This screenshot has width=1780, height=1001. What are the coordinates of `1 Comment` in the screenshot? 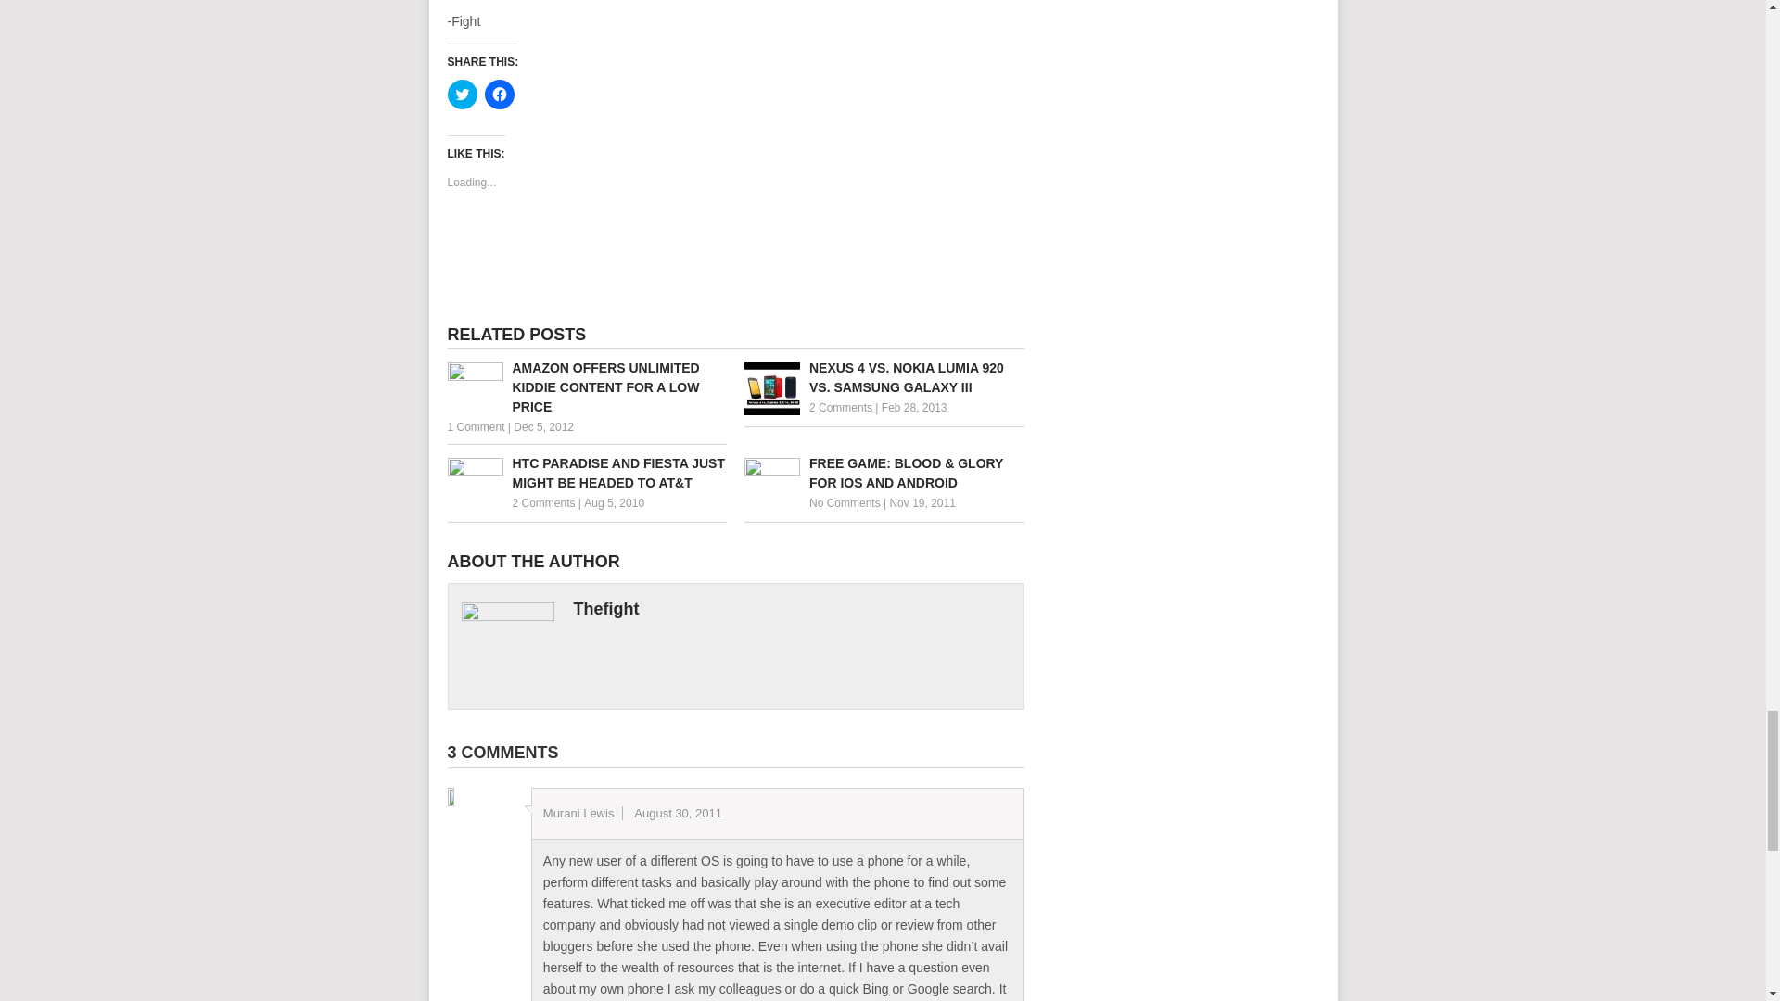 It's located at (475, 426).